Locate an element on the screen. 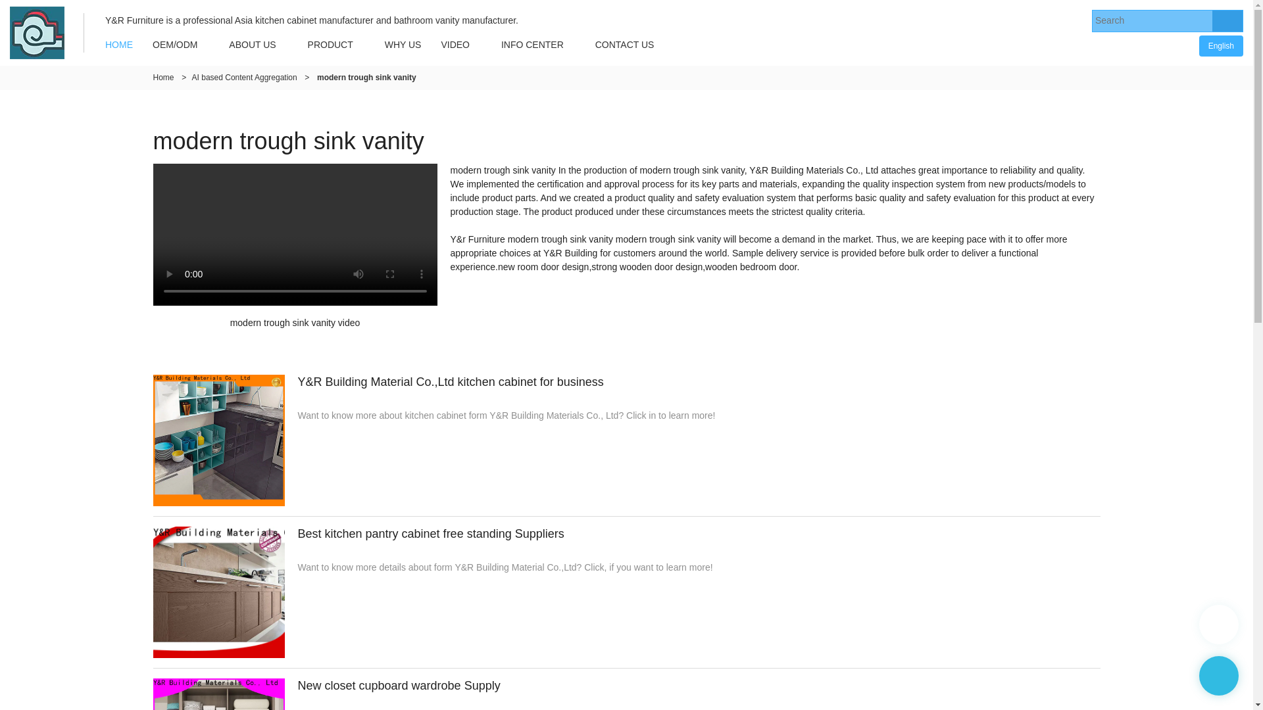 The image size is (1263, 710). PRODUCT is located at coordinates (330, 45).